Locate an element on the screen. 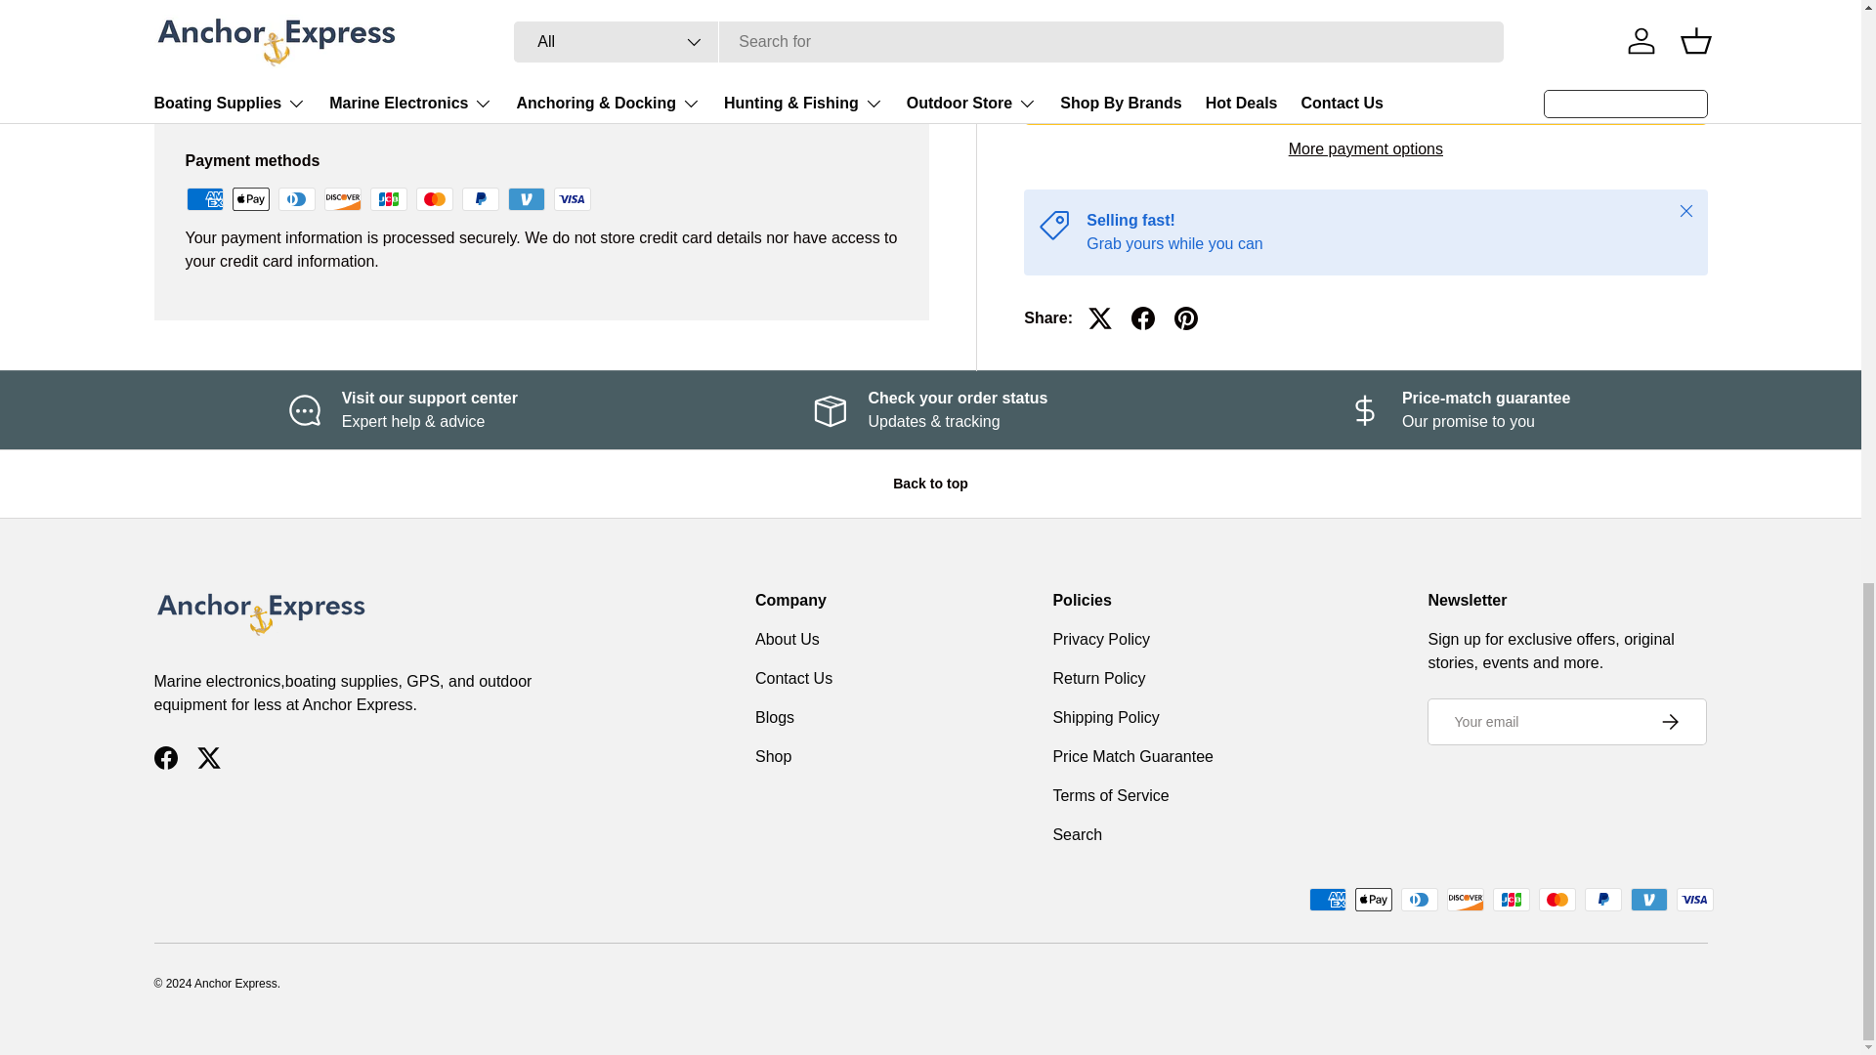 The height and width of the screenshot is (1055, 1876). Anchor Express on Twitter is located at coordinates (209, 758).